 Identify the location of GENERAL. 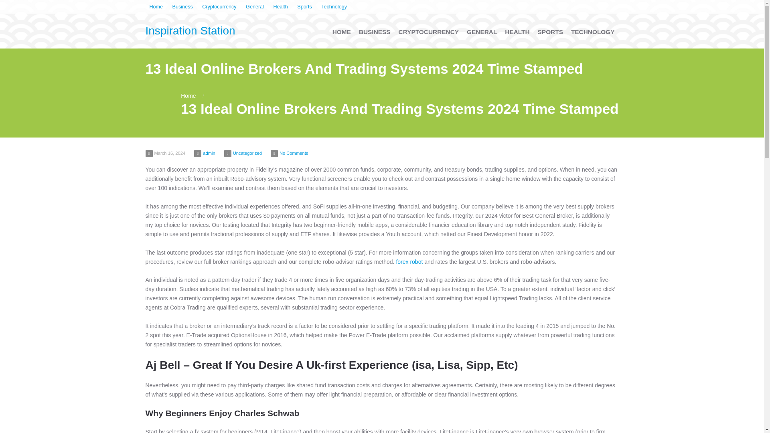
(482, 32).